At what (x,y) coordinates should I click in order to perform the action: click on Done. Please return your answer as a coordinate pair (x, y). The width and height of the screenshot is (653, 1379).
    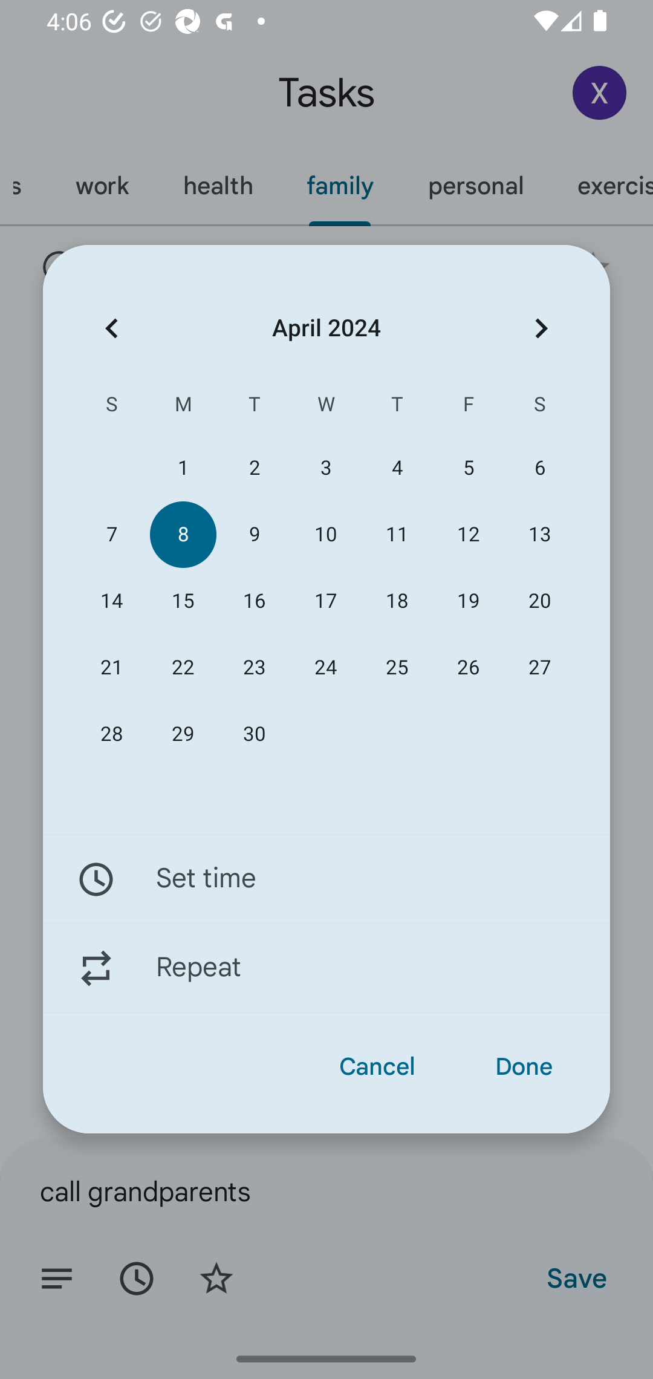
    Looking at the image, I should click on (524, 1067).